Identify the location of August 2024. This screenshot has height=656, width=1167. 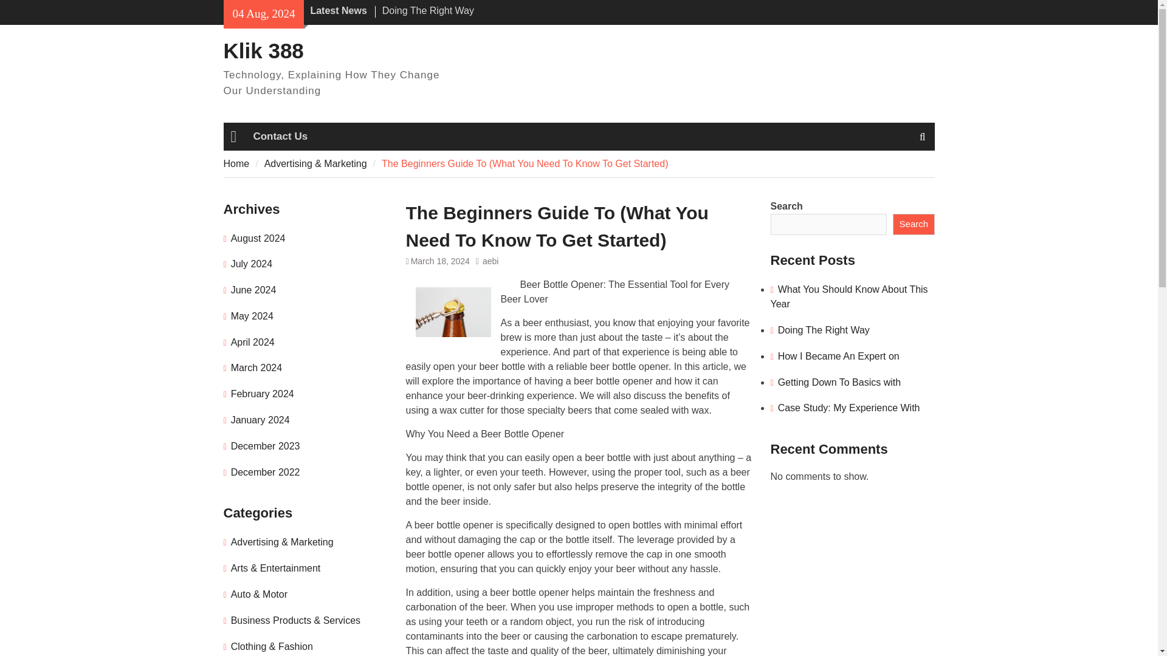
(258, 238).